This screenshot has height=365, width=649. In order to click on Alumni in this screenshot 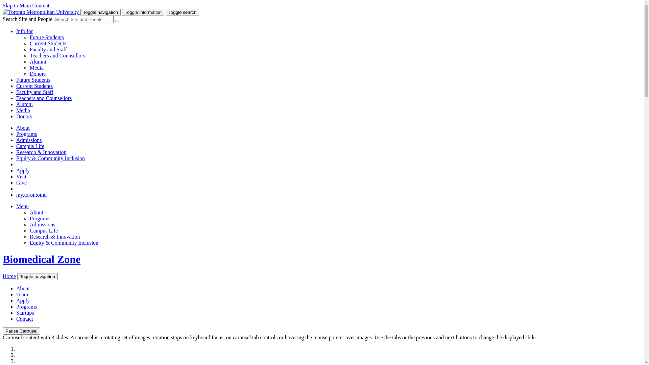, I will do `click(24, 104)`.